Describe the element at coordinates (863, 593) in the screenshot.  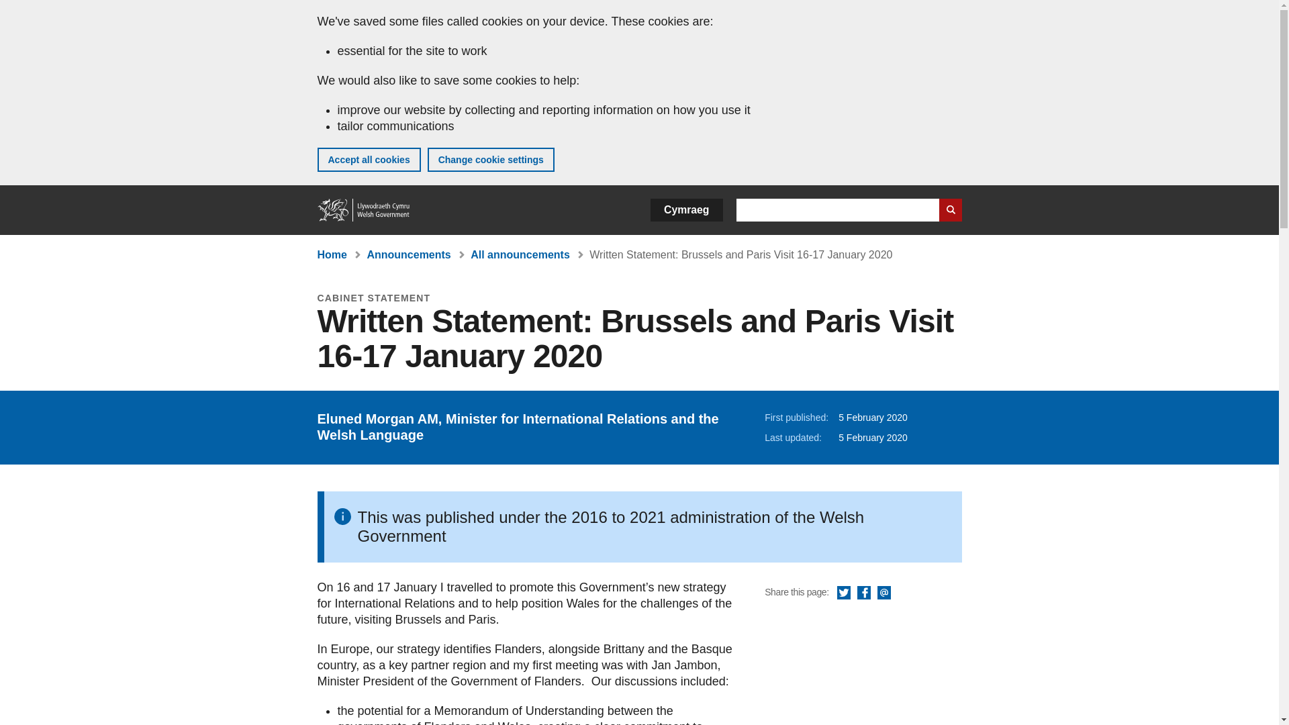
I see `Facebook` at that location.